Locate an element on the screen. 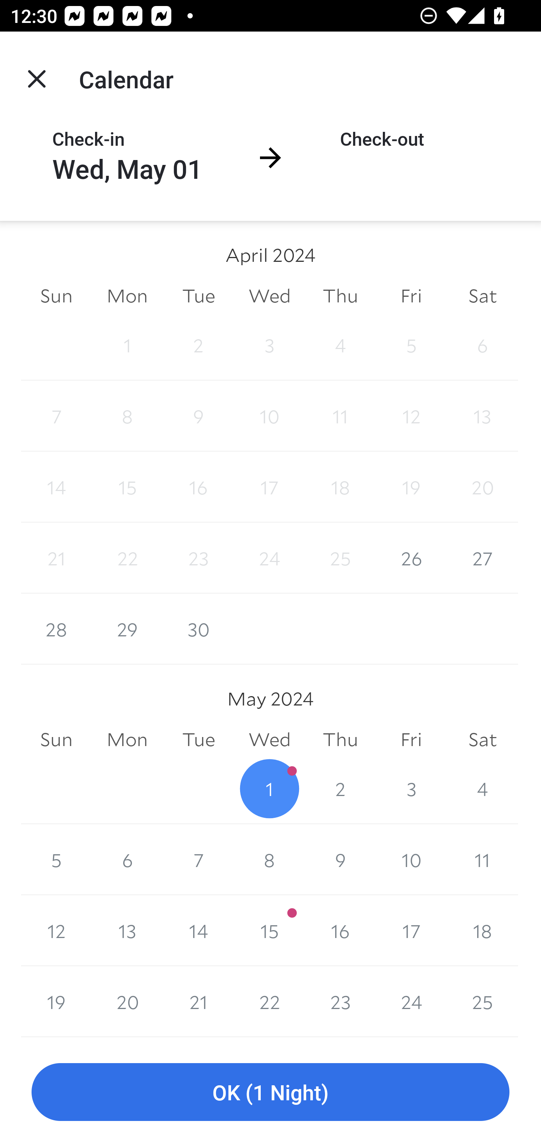  Fri is located at coordinates (411, 295).